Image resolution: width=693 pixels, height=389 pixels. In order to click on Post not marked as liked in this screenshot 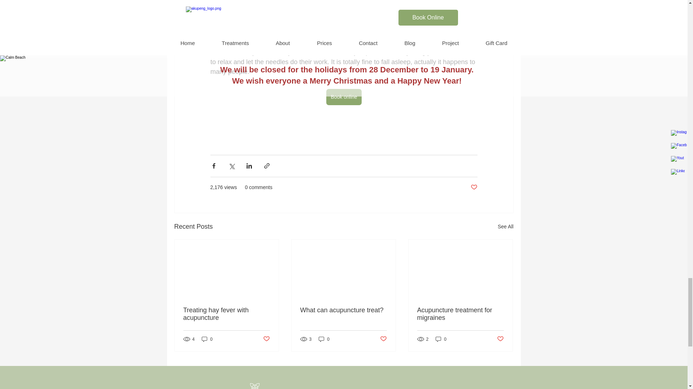, I will do `click(266, 339)`.